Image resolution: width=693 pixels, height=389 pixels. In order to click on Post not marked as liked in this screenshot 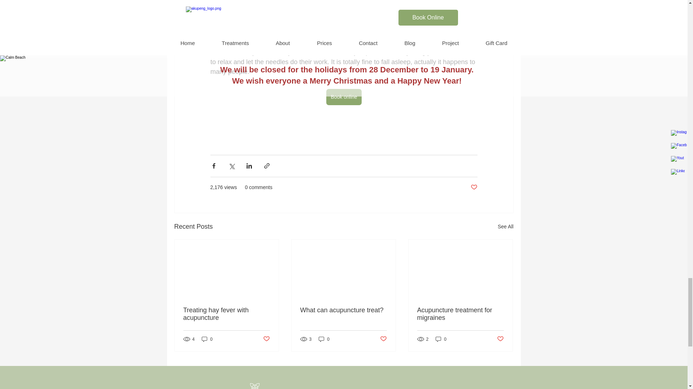, I will do `click(266, 339)`.